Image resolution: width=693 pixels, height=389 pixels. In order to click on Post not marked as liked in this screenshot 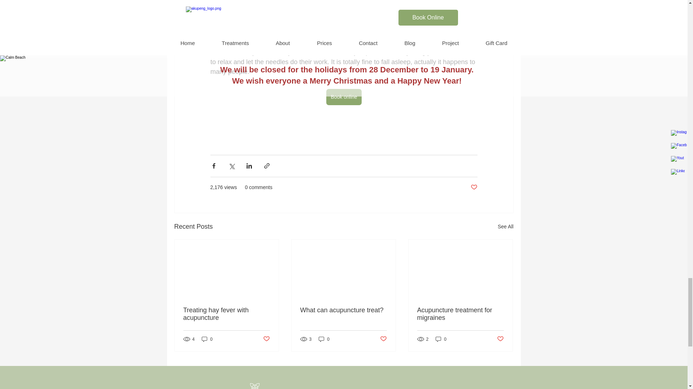, I will do `click(266, 339)`.